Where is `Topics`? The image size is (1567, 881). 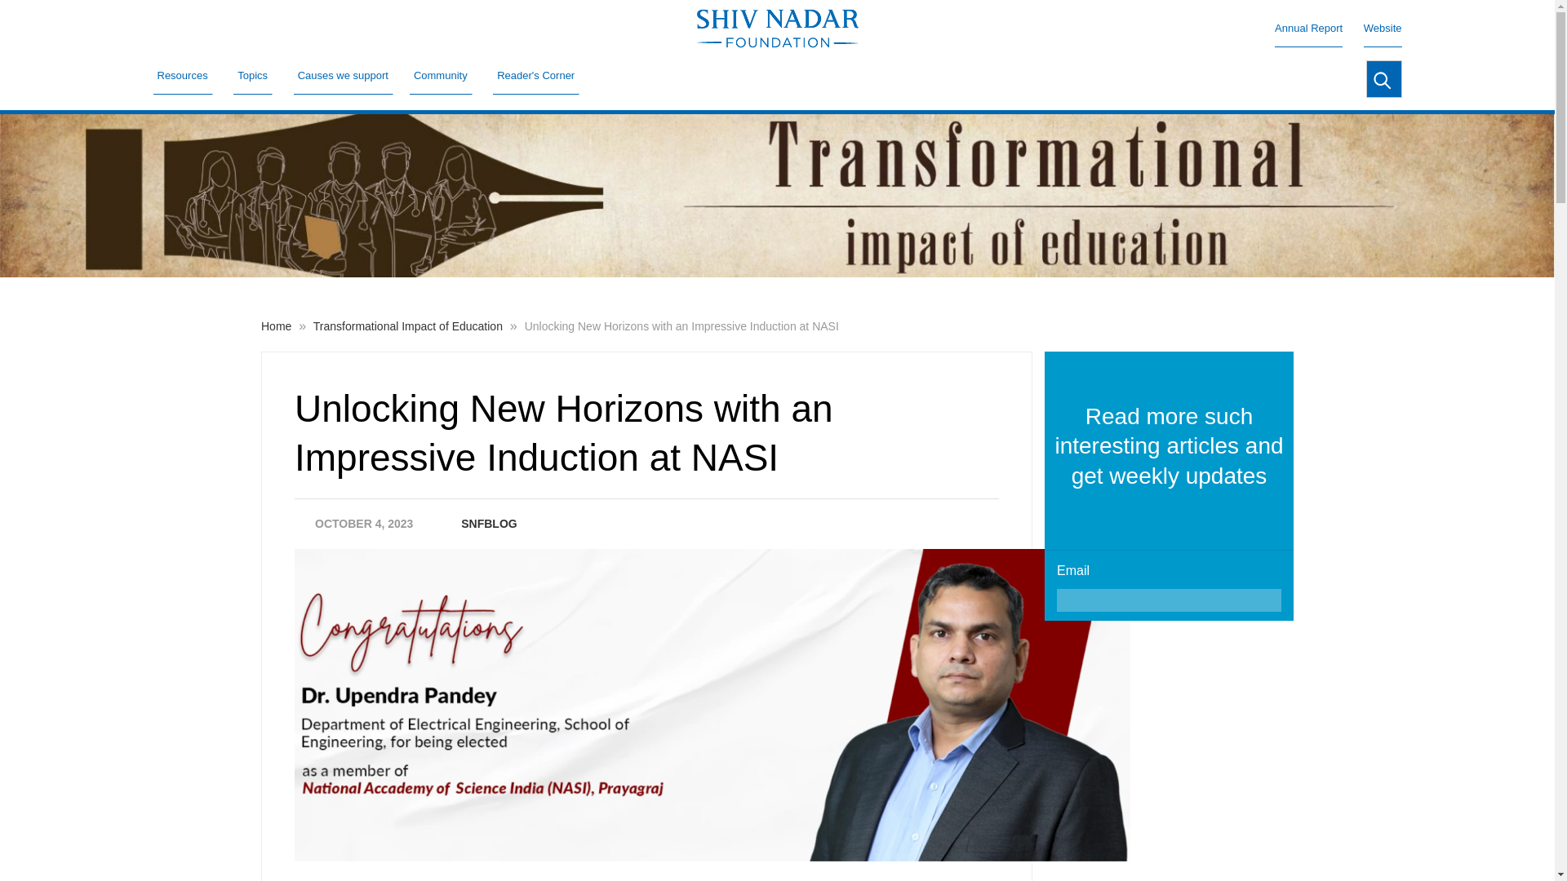
Topics is located at coordinates (253, 75).